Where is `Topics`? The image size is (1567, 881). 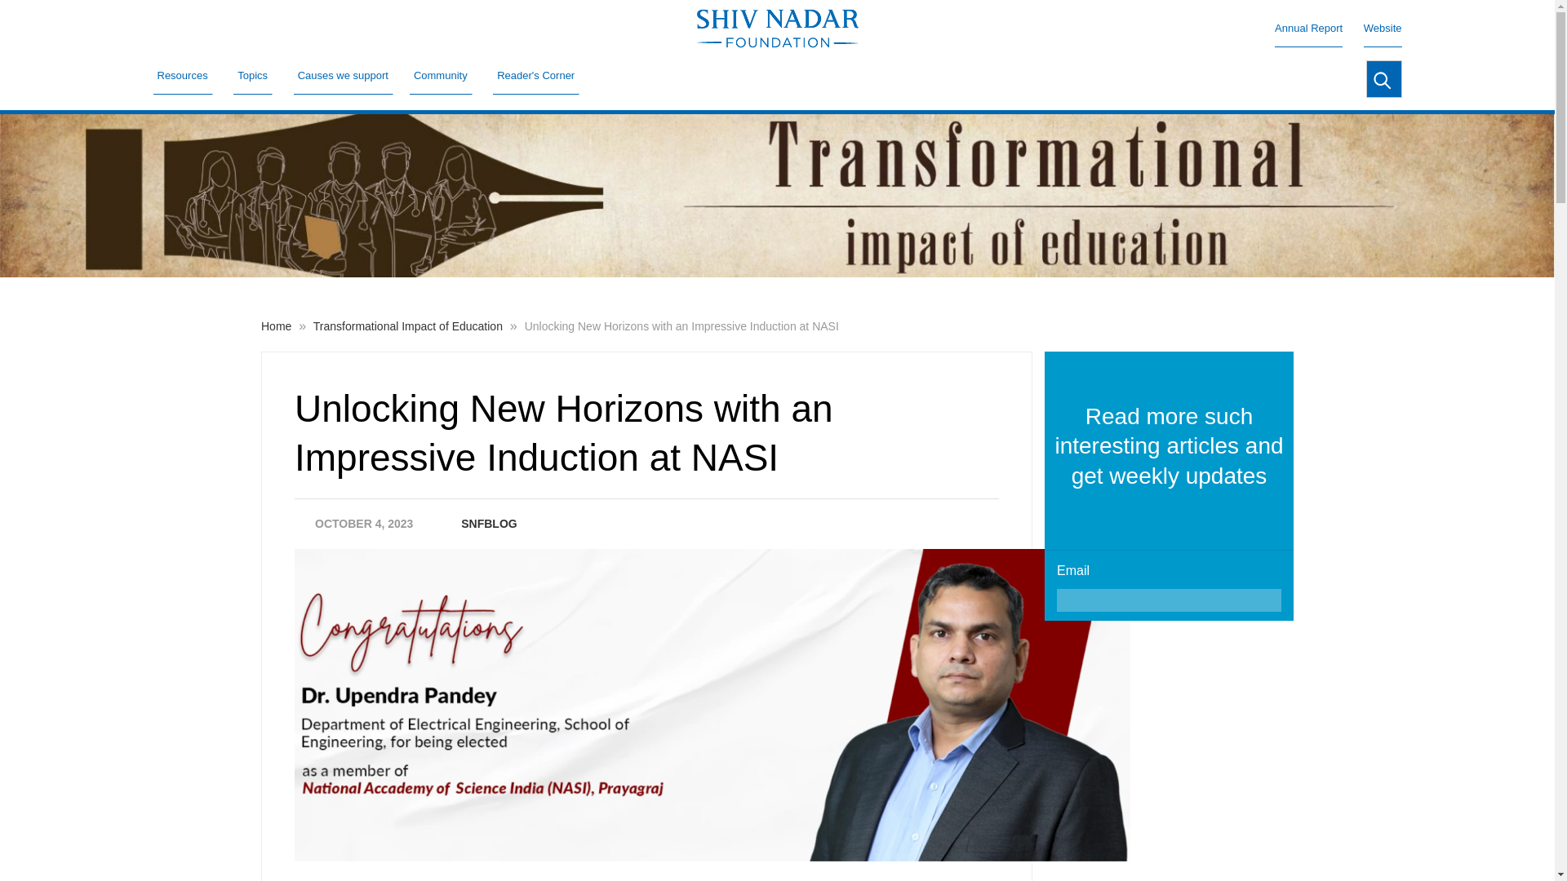
Topics is located at coordinates (253, 75).